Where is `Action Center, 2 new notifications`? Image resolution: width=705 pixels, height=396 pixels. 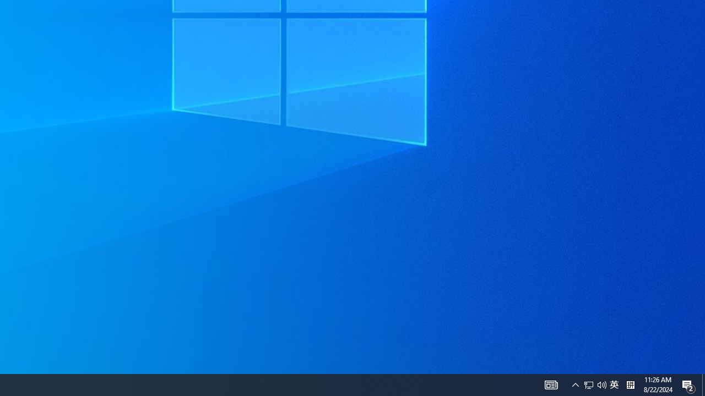 Action Center, 2 new notifications is located at coordinates (688, 385).